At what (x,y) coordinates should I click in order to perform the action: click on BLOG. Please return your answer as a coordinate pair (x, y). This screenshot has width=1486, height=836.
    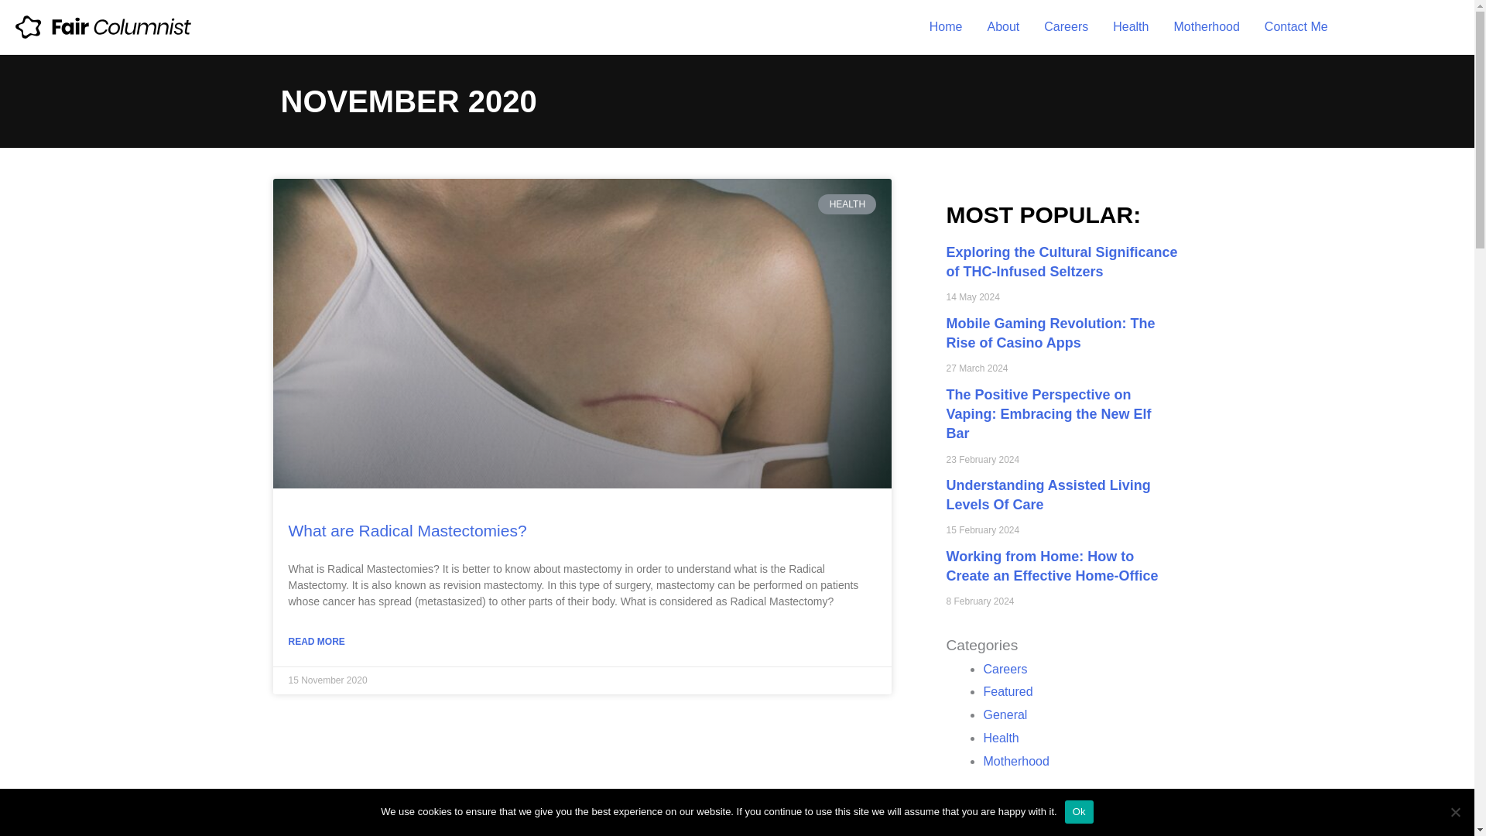
    Looking at the image, I should click on (1407, 26).